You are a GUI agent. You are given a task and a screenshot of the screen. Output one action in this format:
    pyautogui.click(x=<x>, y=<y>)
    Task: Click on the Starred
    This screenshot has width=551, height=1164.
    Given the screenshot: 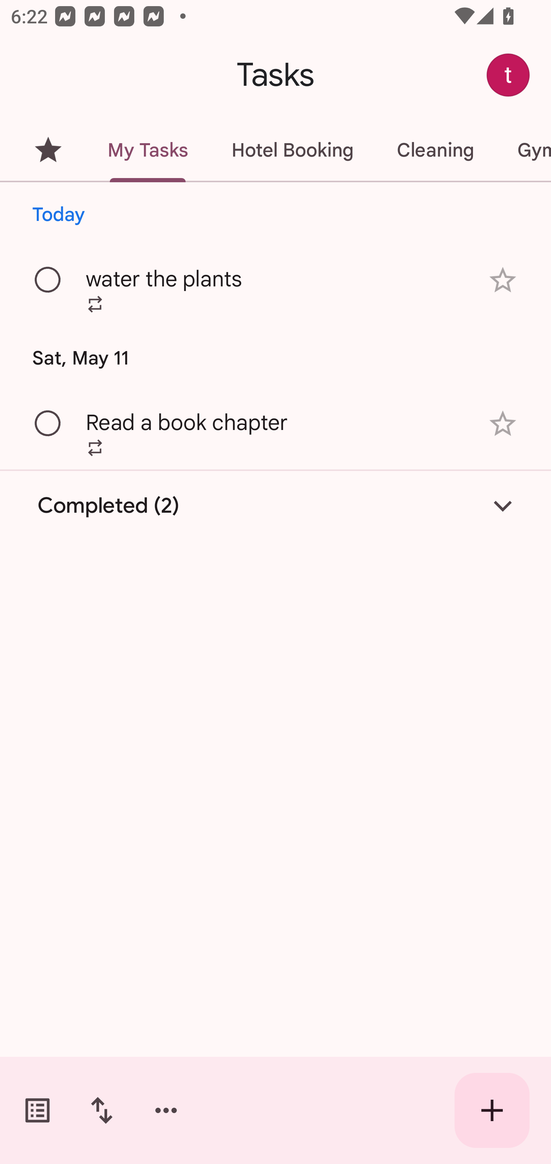 What is the action you would take?
    pyautogui.click(x=48, y=150)
    